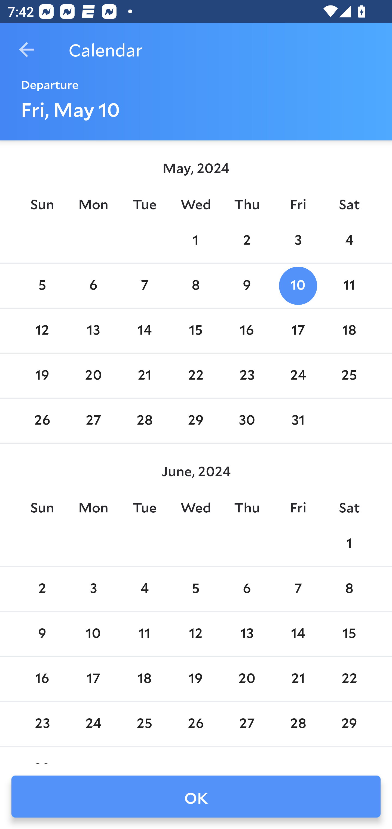 This screenshot has width=392, height=829. What do you see at coordinates (349, 376) in the screenshot?
I see `25` at bounding box center [349, 376].